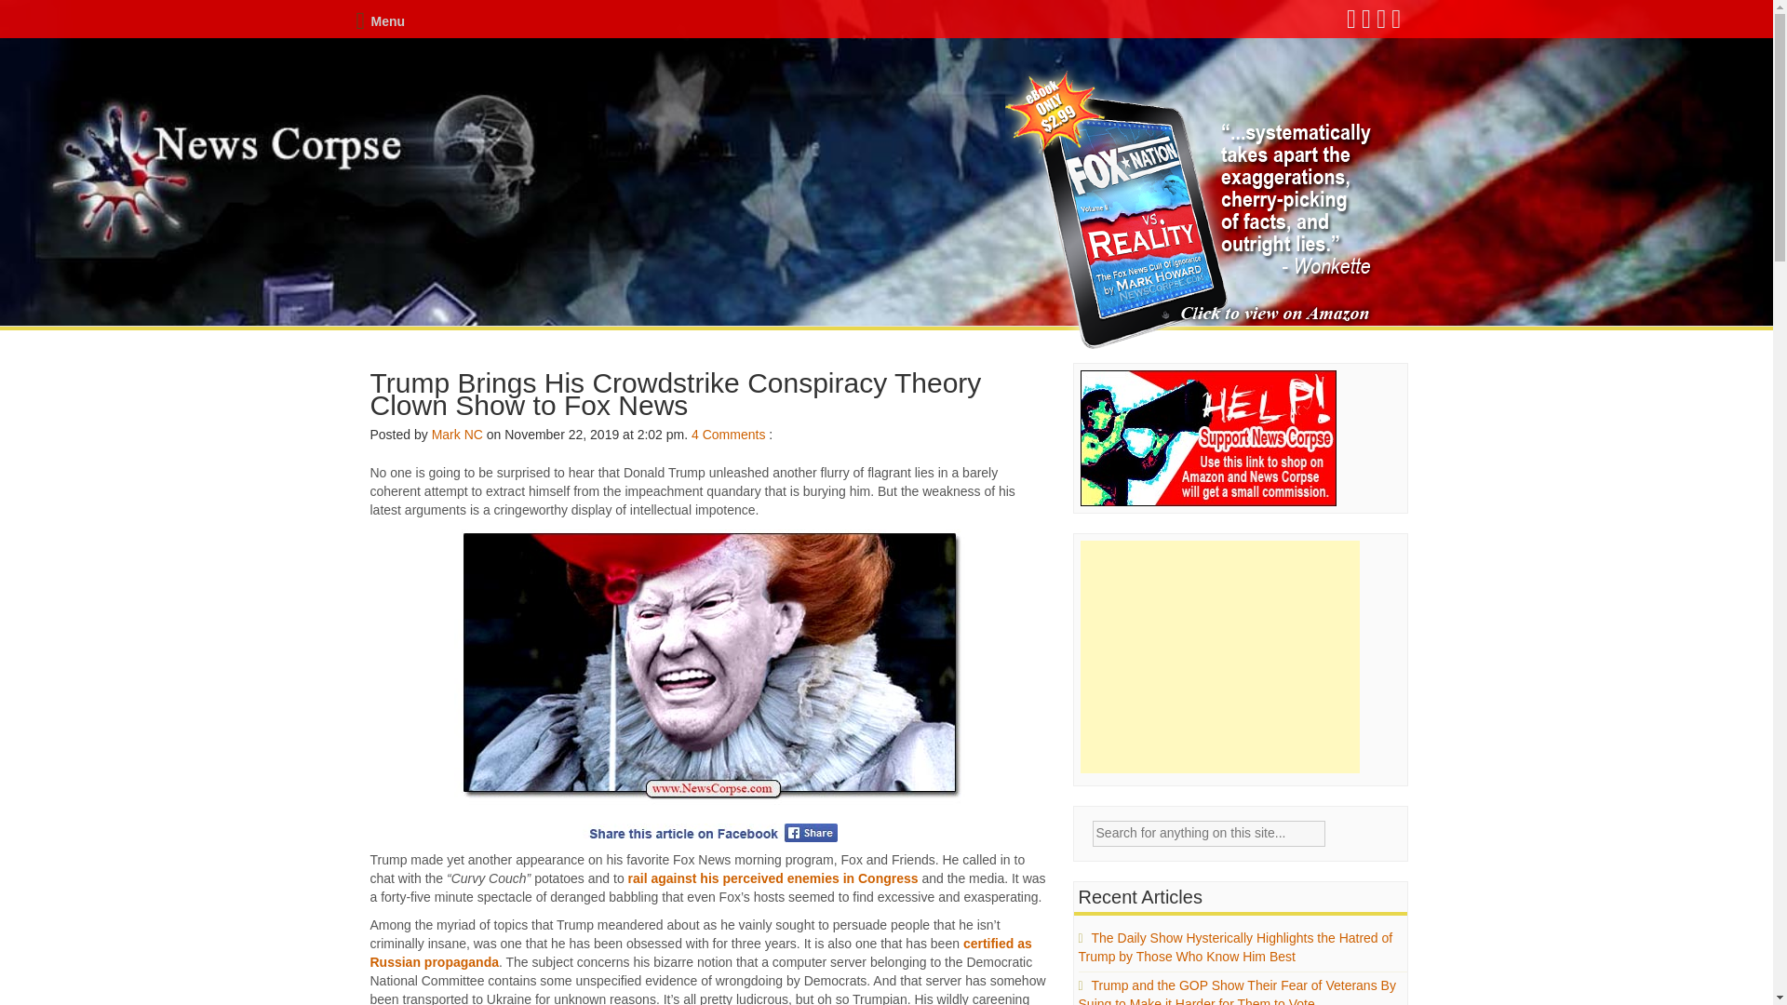 This screenshot has width=1787, height=1005. I want to click on Fox Nation vs. Reality, so click(1191, 209).